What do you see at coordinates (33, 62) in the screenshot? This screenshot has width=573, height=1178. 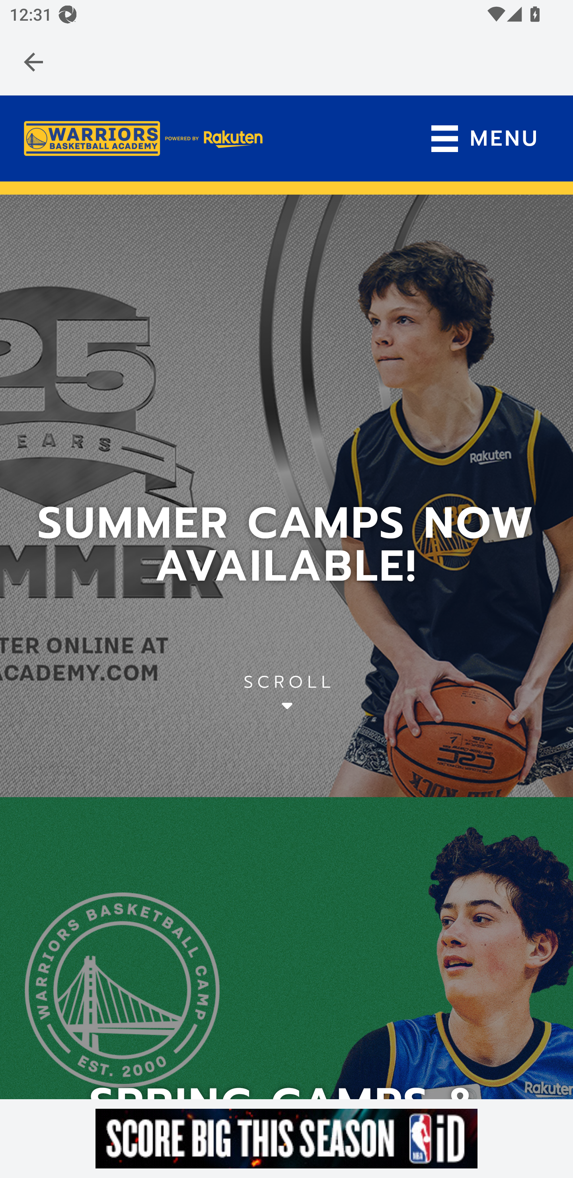 I see `Navigate up` at bounding box center [33, 62].